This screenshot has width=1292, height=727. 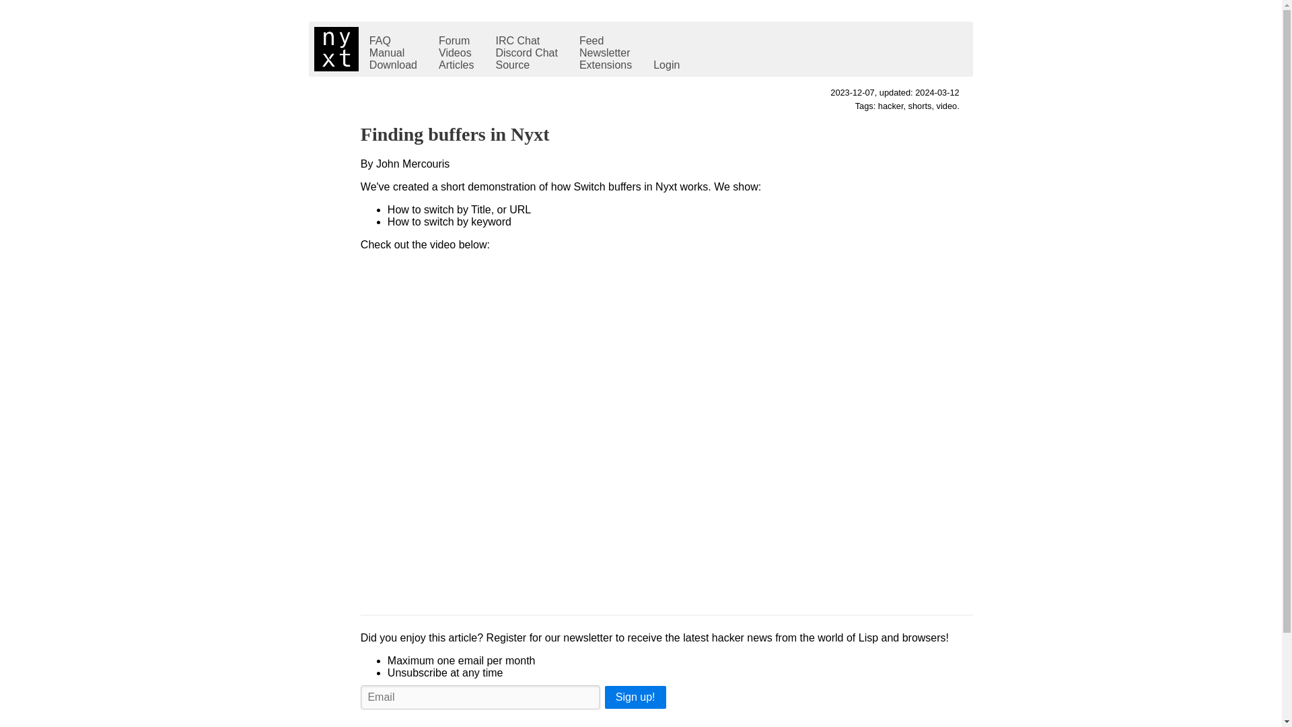 What do you see at coordinates (526, 65) in the screenshot?
I see `Source` at bounding box center [526, 65].